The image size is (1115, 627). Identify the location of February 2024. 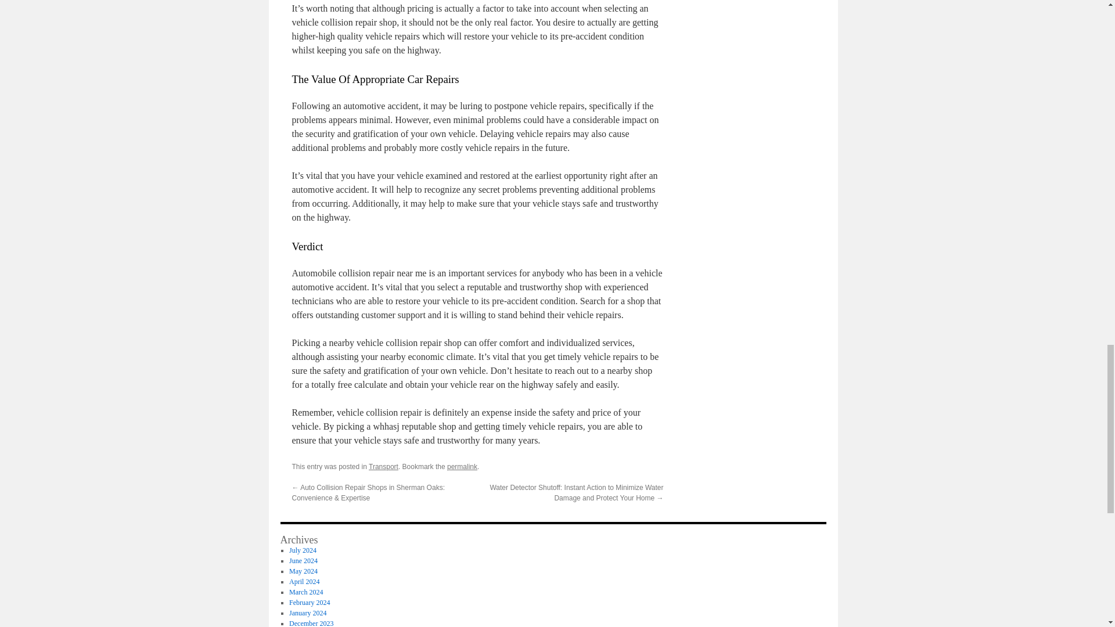
(309, 603).